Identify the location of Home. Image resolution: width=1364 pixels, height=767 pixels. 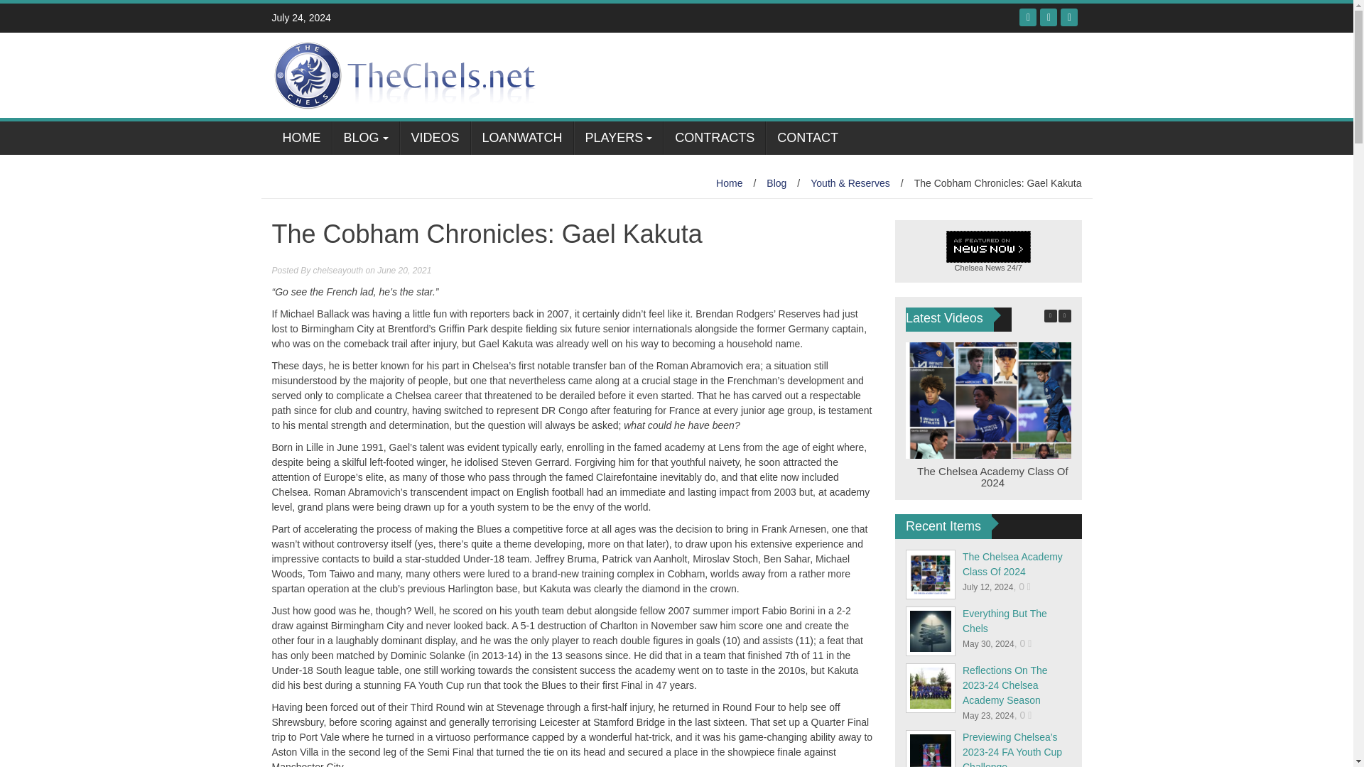
(729, 183).